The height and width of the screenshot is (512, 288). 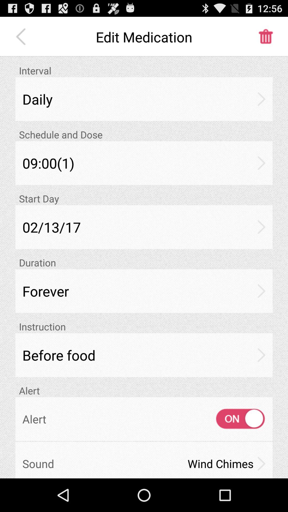 What do you see at coordinates (235, 419) in the screenshot?
I see `launch the icon above the wind chimes icon` at bounding box center [235, 419].